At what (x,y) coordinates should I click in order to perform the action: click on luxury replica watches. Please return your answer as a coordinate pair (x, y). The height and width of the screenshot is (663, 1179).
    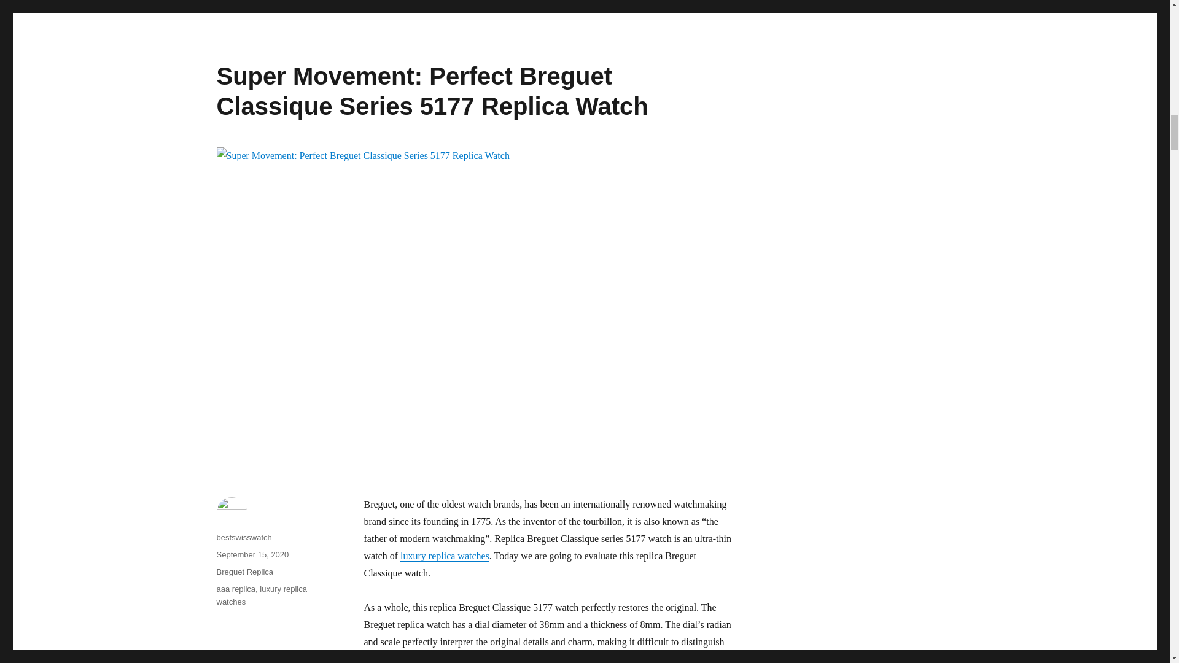
    Looking at the image, I should click on (445, 556).